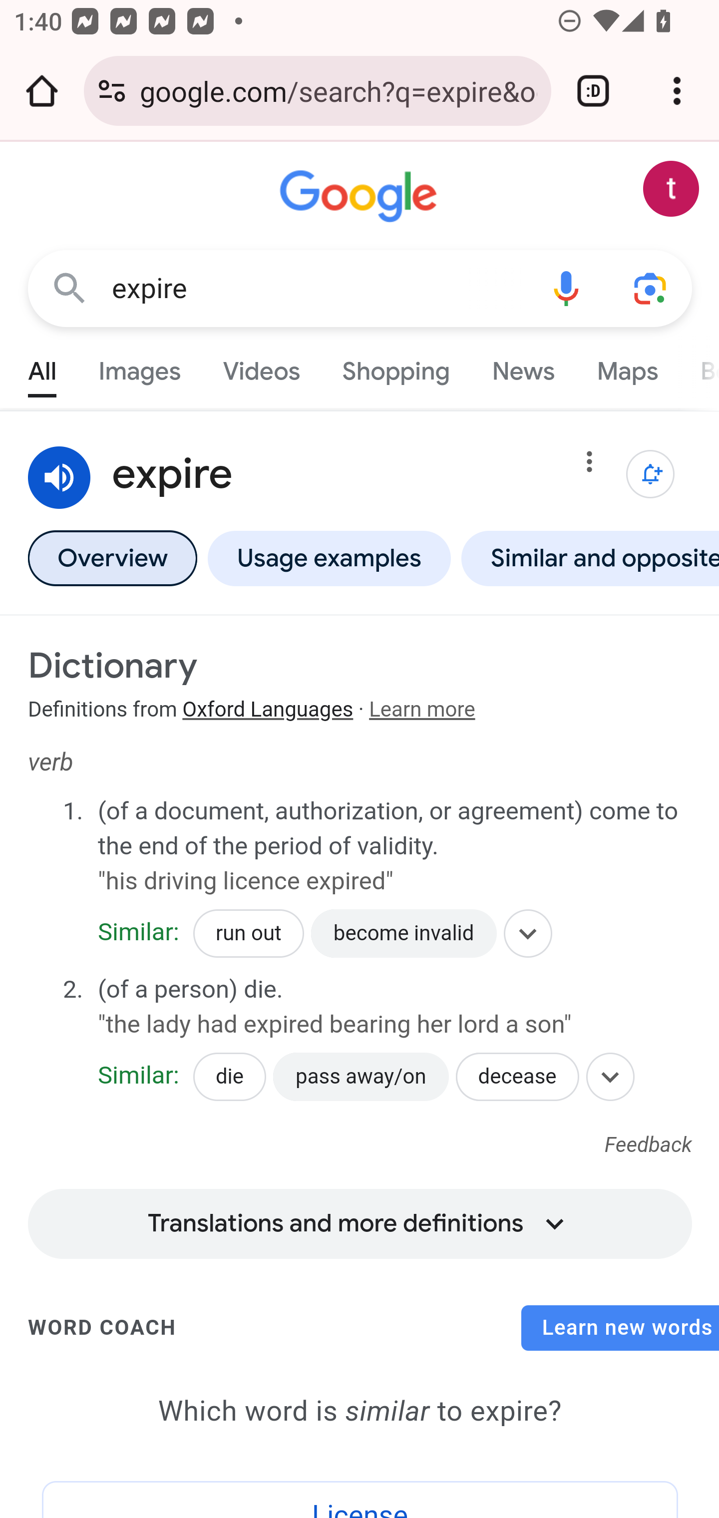 The height and width of the screenshot is (1518, 719). I want to click on decease, so click(517, 1077).